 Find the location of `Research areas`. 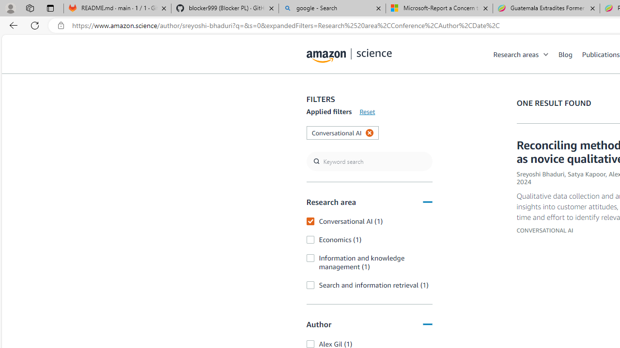

Research areas is located at coordinates (516, 54).